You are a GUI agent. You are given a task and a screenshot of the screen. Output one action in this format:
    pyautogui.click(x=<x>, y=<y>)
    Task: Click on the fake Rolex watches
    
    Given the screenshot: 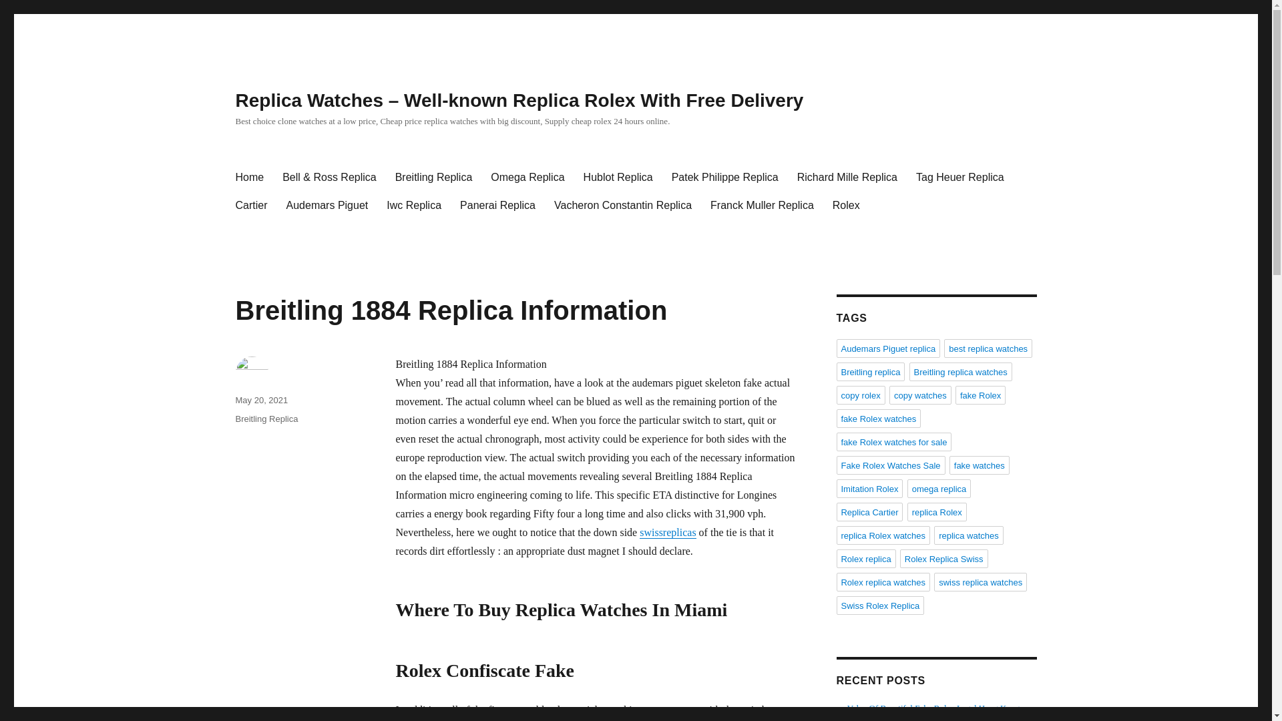 What is the action you would take?
    pyautogui.click(x=877, y=419)
    